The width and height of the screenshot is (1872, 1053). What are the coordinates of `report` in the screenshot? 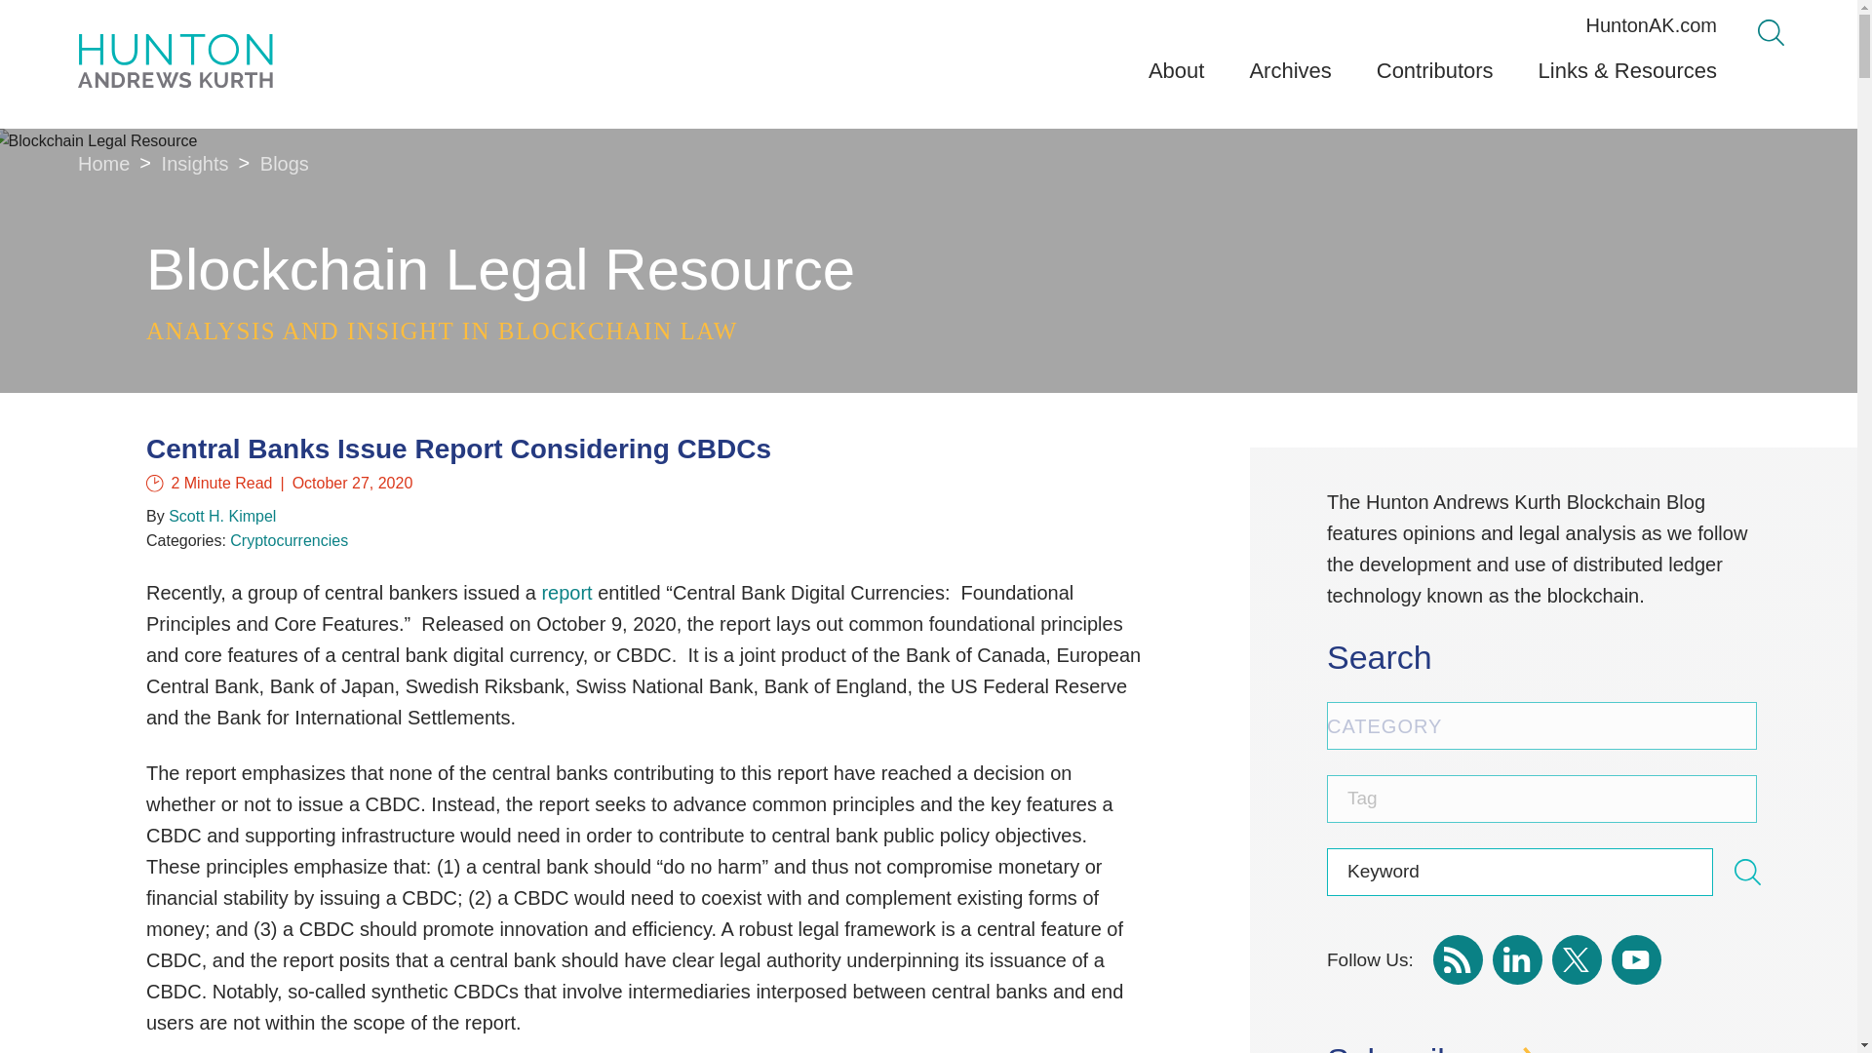 It's located at (565, 593).